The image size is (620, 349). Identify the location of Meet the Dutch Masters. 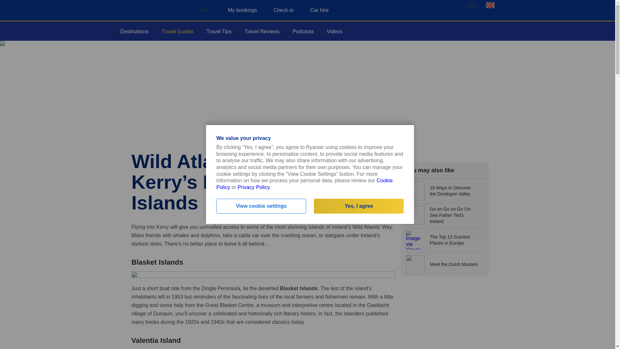
(445, 264).